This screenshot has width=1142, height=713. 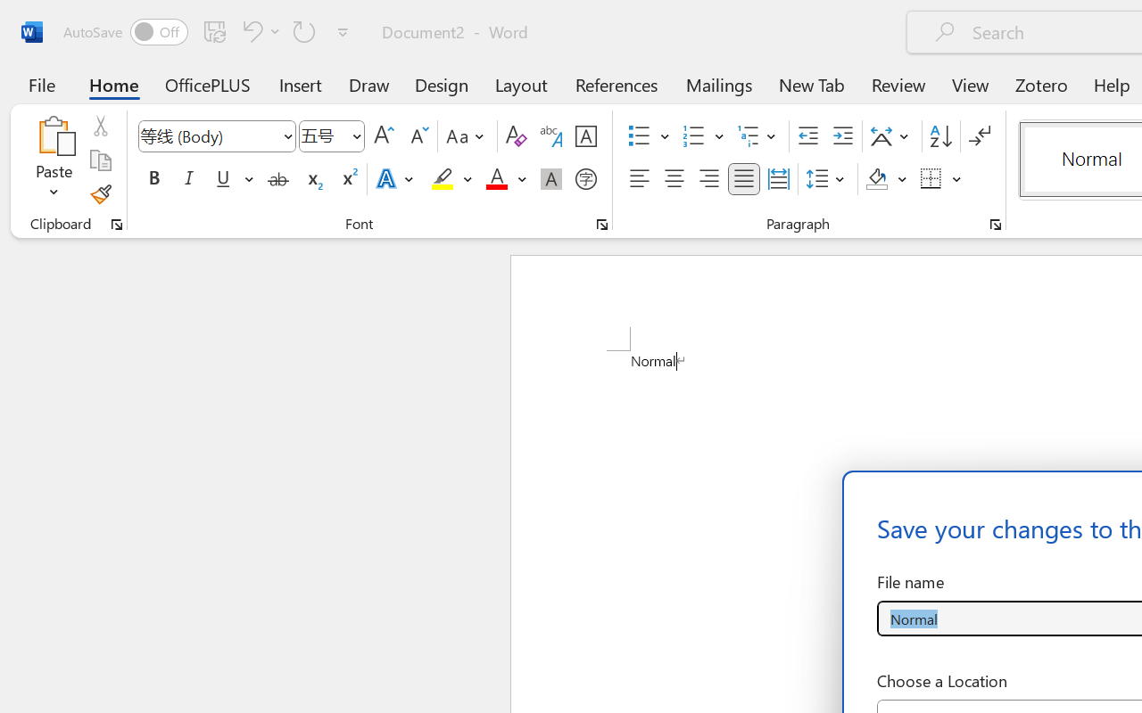 I want to click on File Tab, so click(x=41, y=84).